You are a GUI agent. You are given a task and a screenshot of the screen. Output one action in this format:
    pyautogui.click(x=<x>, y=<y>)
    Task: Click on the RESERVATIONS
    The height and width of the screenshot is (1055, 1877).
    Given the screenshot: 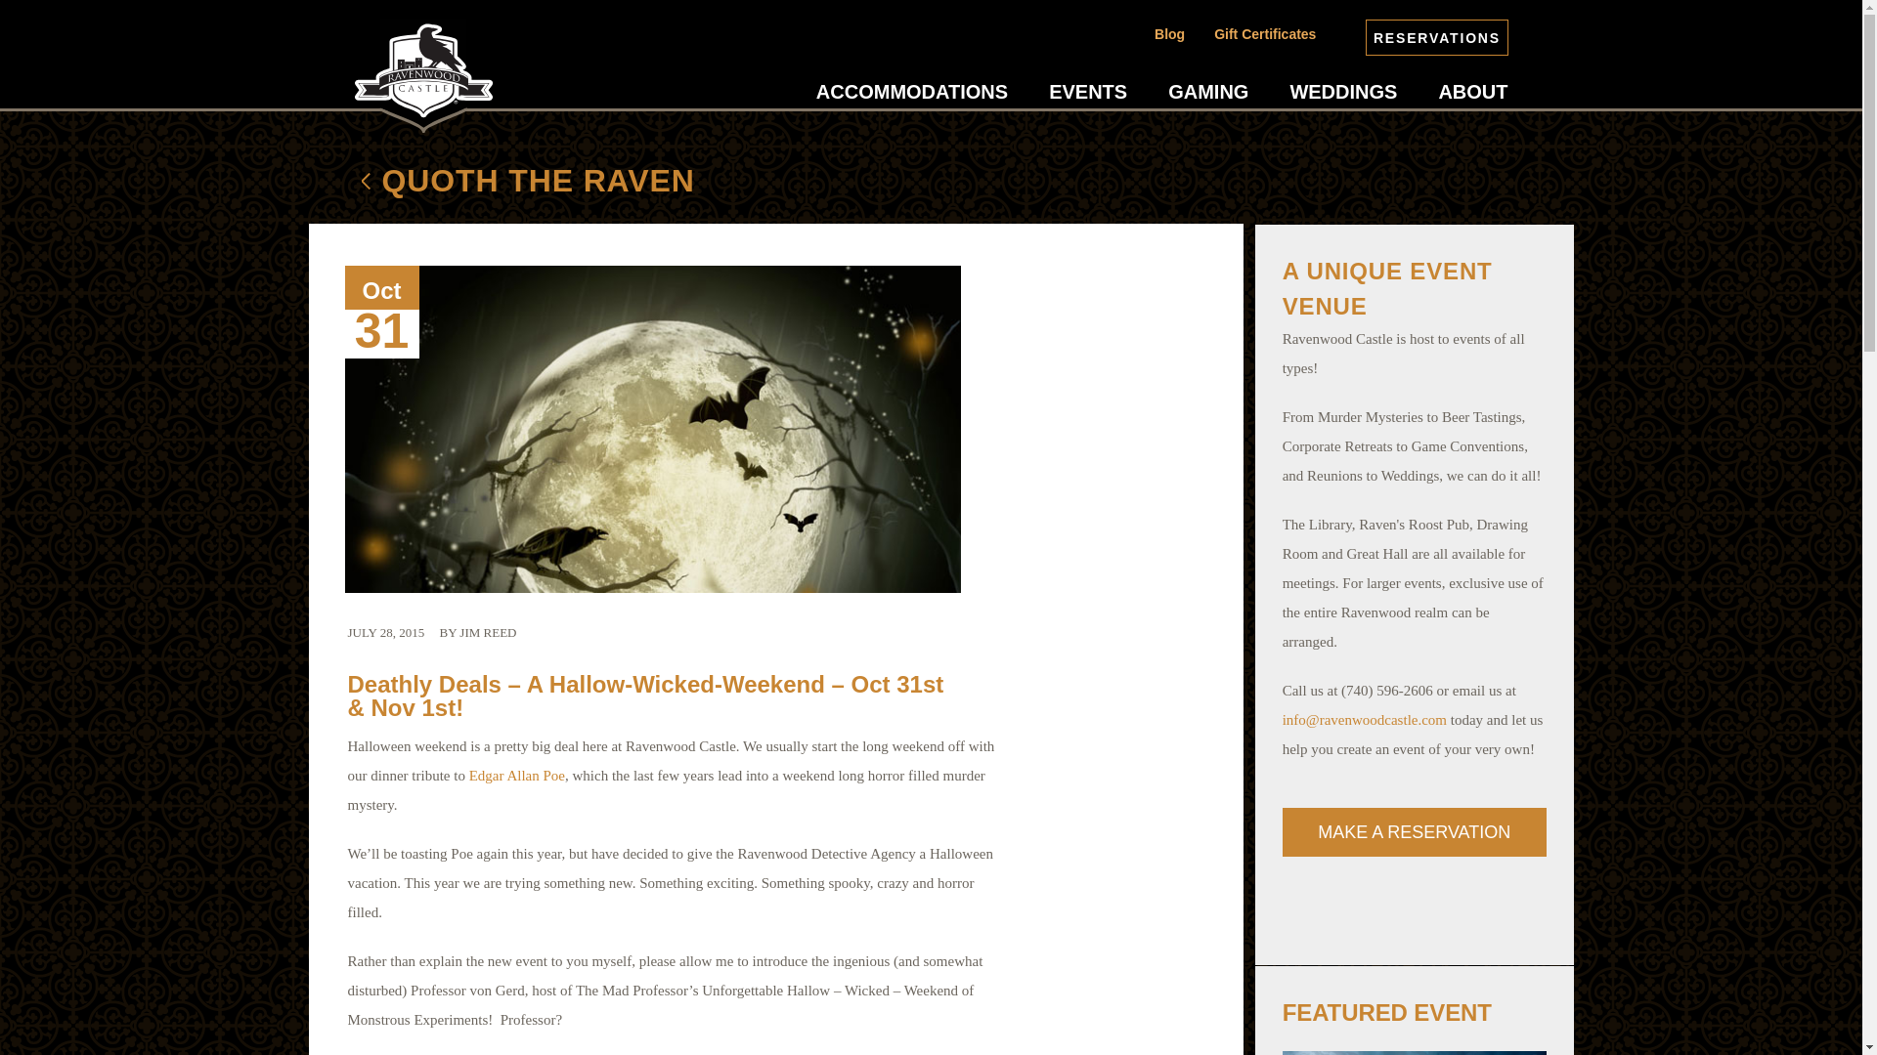 What is the action you would take?
    pyautogui.click(x=1436, y=37)
    